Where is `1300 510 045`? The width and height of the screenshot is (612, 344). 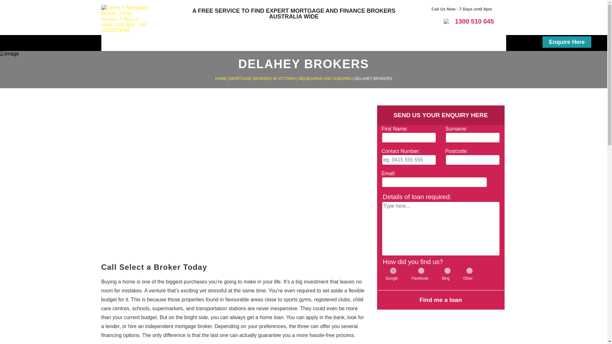
1300 510 045 is located at coordinates (469, 21).